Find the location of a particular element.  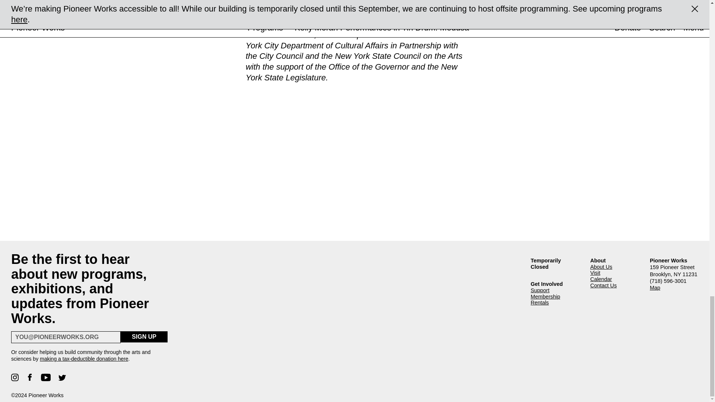

Rentals is located at coordinates (555, 302).